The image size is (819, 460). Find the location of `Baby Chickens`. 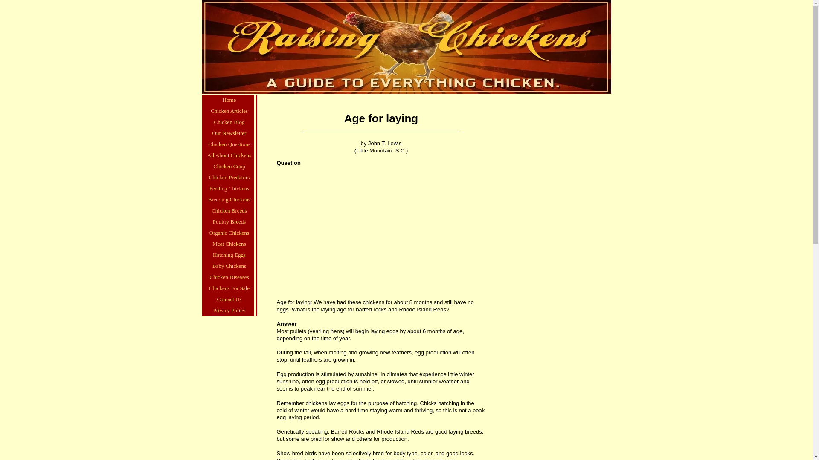

Baby Chickens is located at coordinates (229, 266).